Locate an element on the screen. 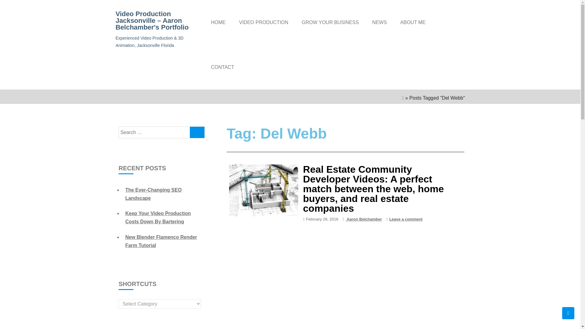  New Blender Flamenco Render Farm Tutorial is located at coordinates (161, 241).